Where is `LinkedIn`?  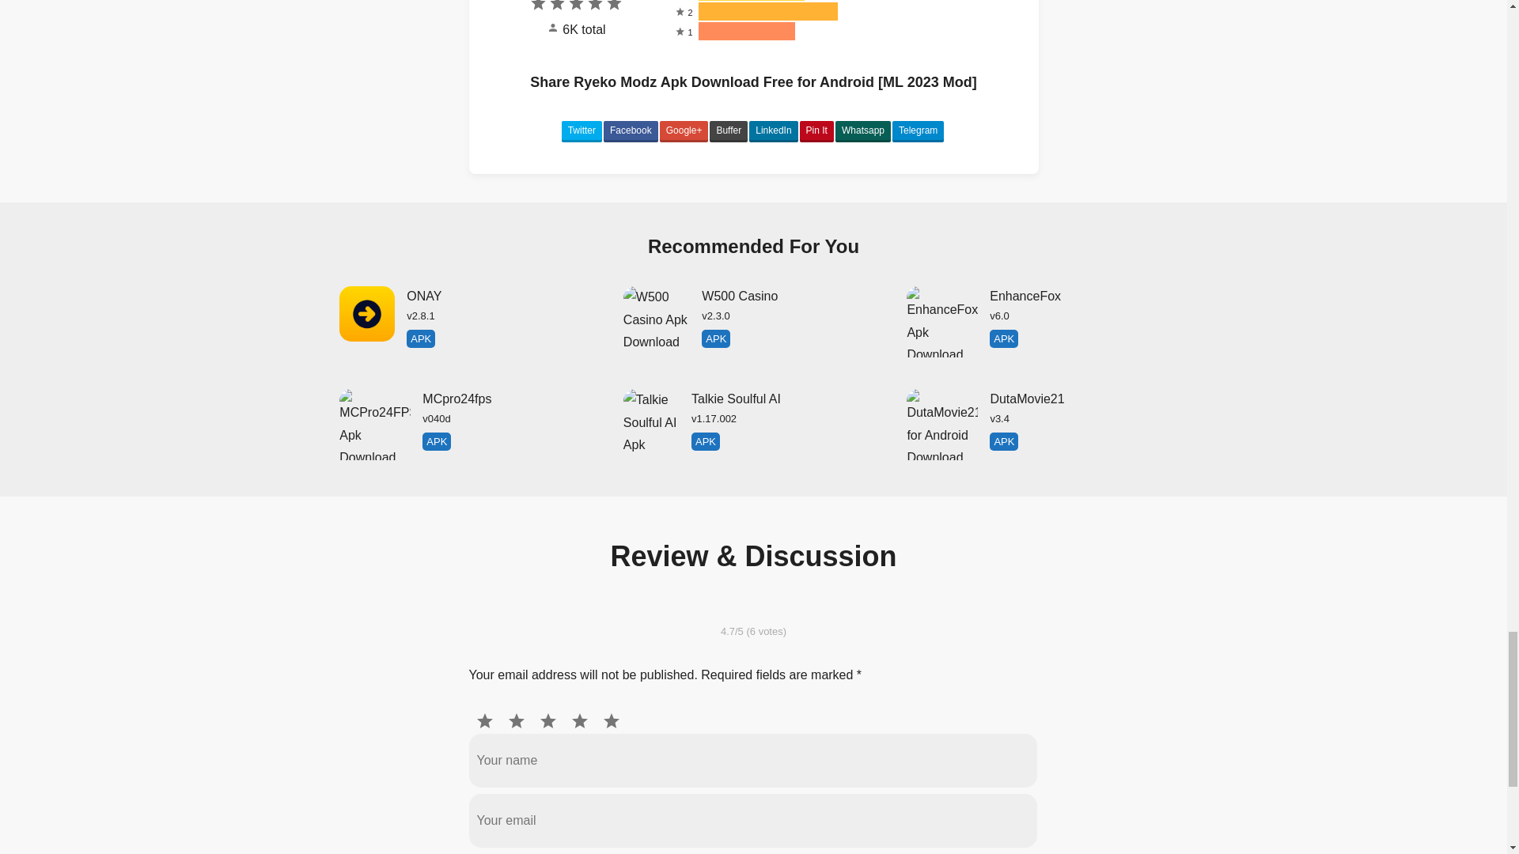
LinkedIn is located at coordinates (816, 132).